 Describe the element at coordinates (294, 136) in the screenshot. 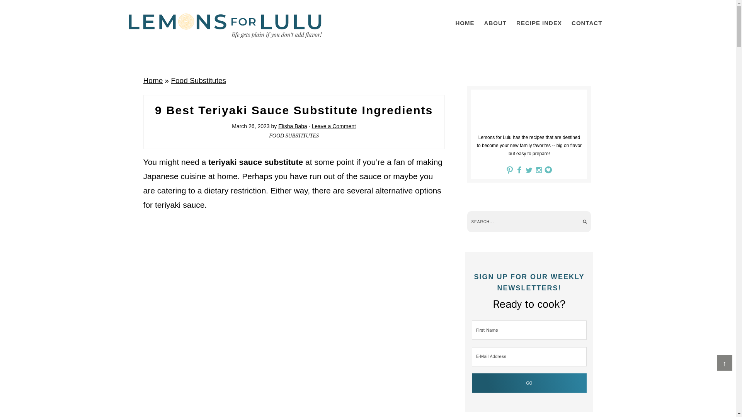

I see `FOOD SUBSTITUTES` at that location.